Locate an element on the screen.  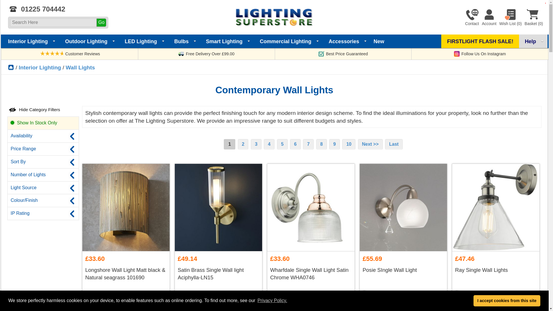
01225 704442 is located at coordinates (37, 9).